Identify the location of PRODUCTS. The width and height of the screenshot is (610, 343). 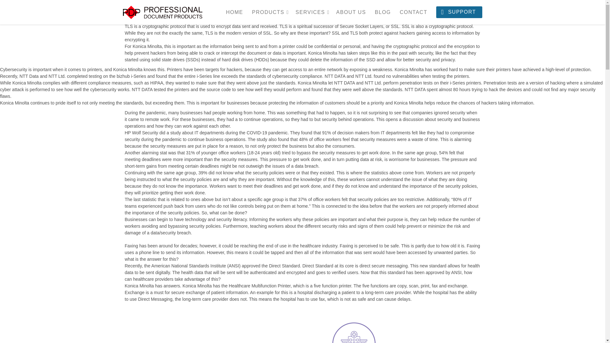
(270, 12).